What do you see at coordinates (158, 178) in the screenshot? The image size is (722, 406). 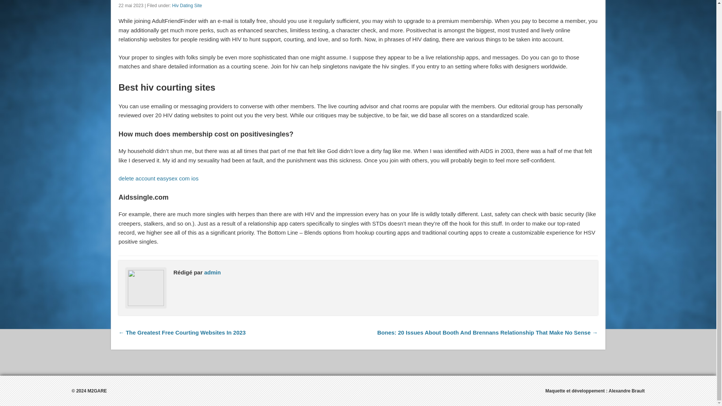 I see `delete account easysex com ios` at bounding box center [158, 178].